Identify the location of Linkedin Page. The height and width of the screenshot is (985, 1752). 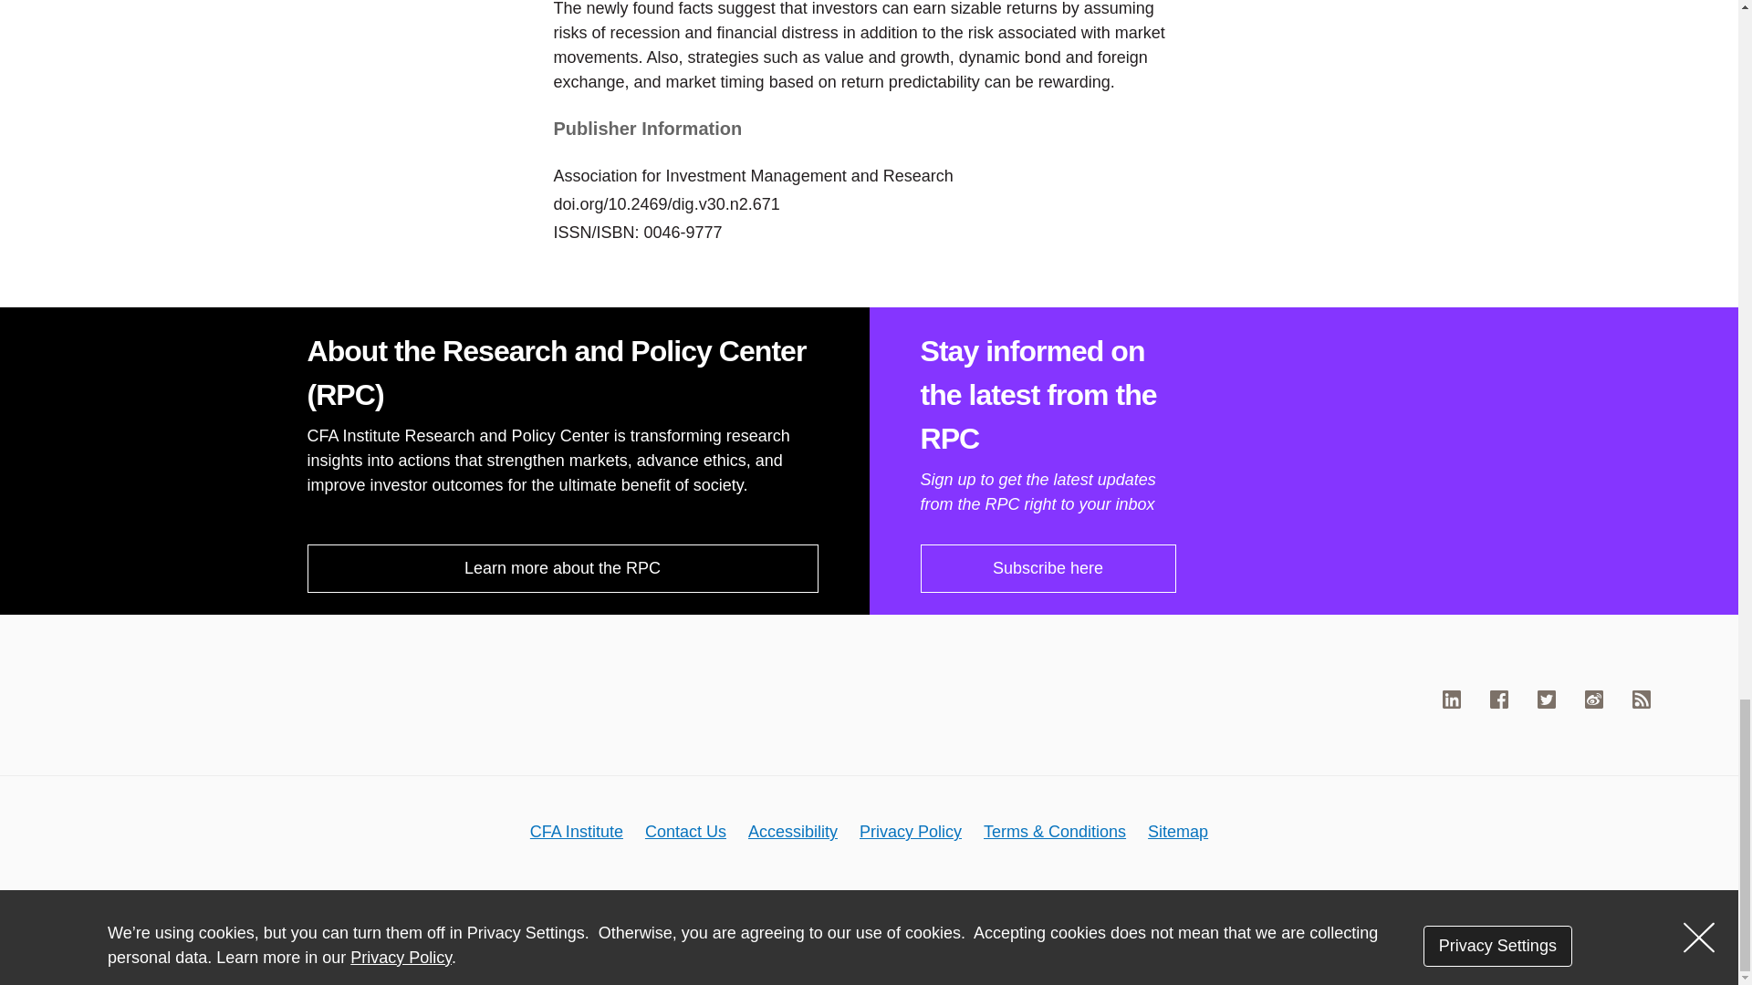
(1451, 699).